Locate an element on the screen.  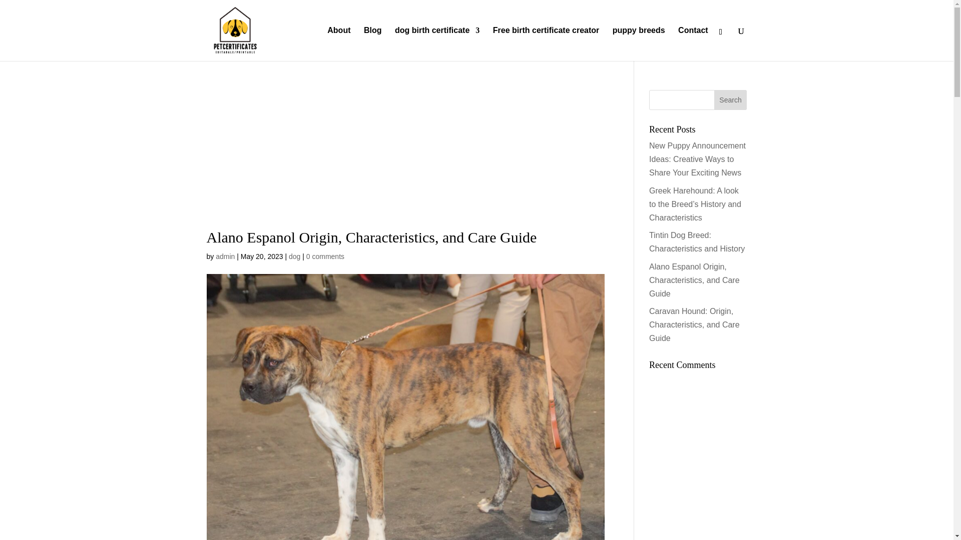
Free birth certificate creator is located at coordinates (546, 44).